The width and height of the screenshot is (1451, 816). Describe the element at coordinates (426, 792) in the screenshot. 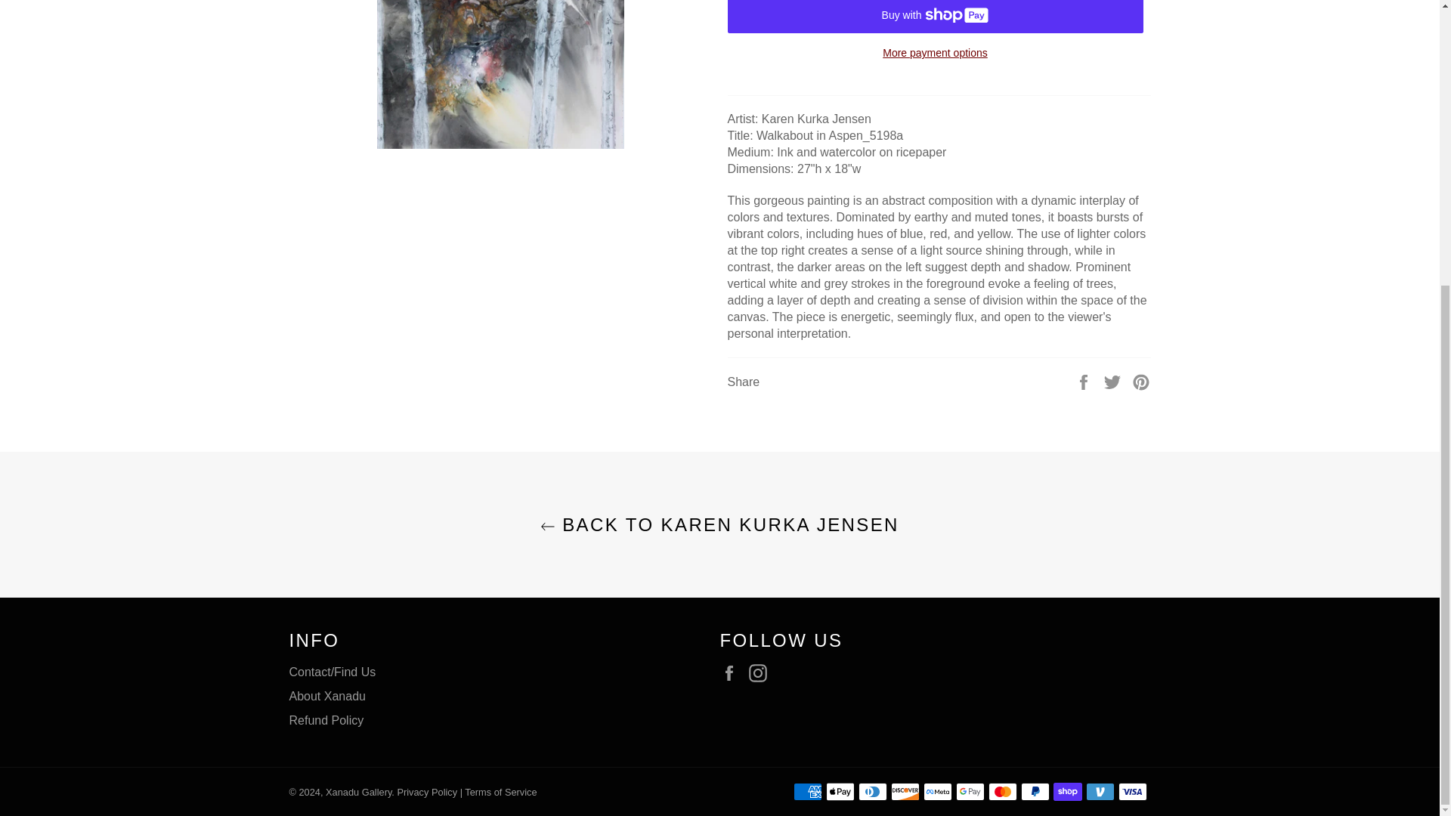

I see `Privacy Policy` at that location.